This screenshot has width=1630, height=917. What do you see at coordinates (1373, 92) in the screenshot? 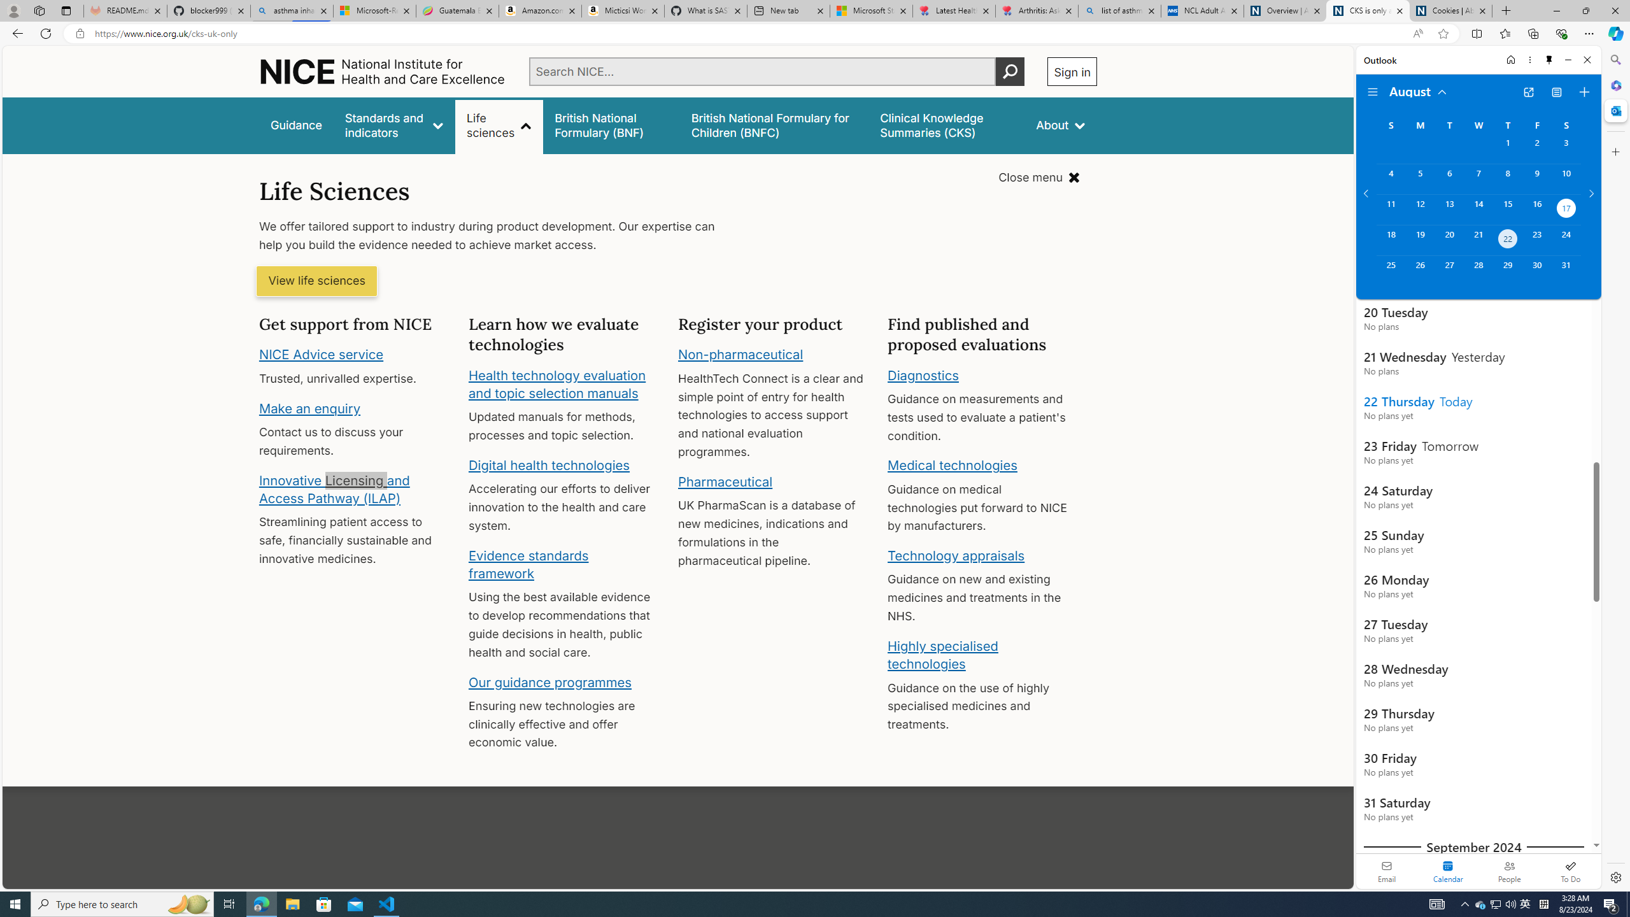
I see `Folder navigation` at bounding box center [1373, 92].